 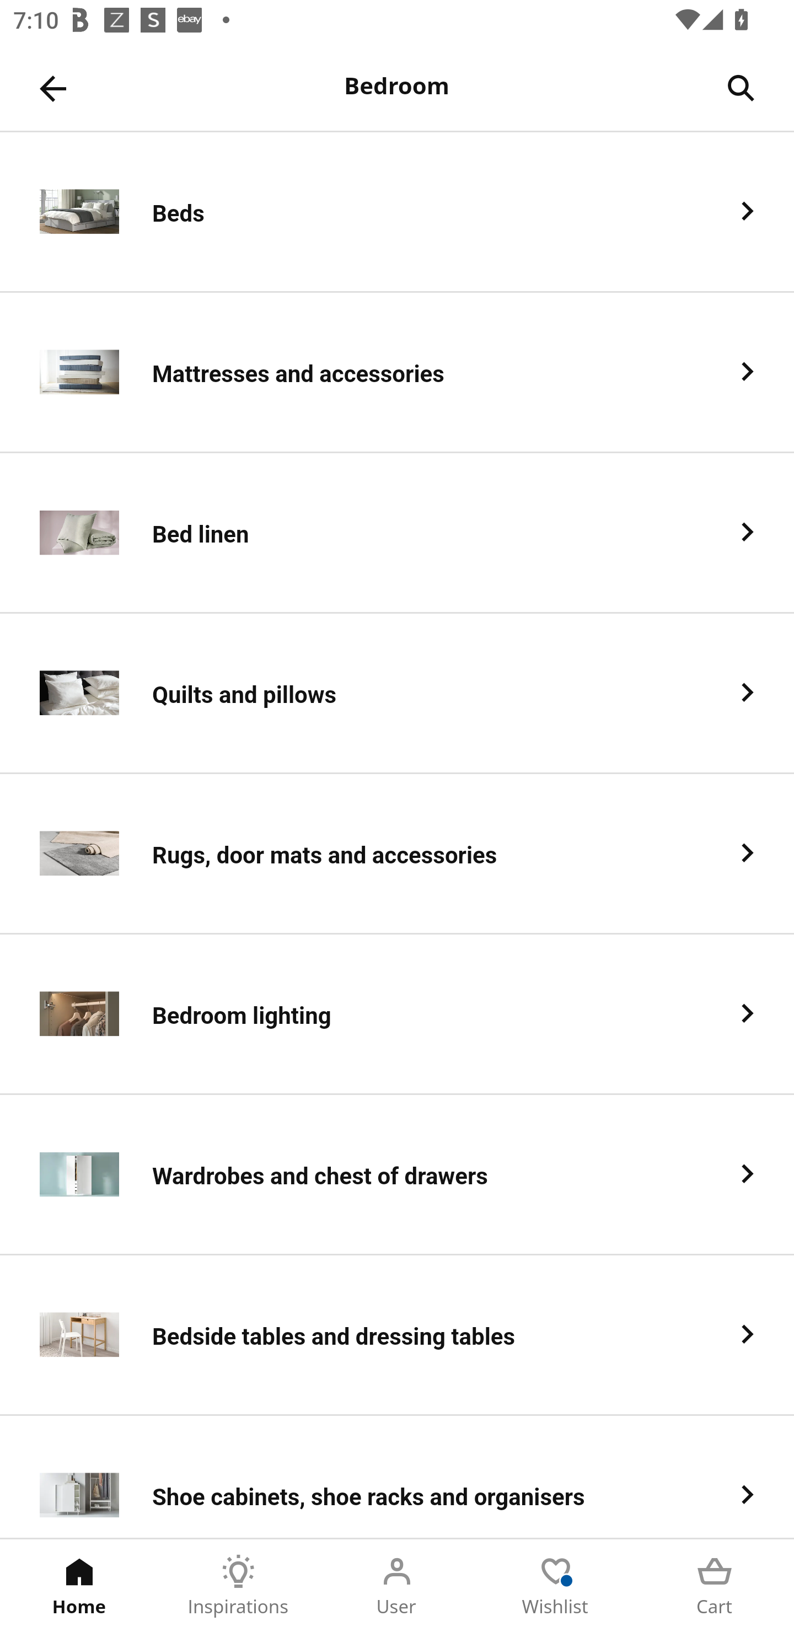 What do you see at coordinates (397, 1335) in the screenshot?
I see `Bedside tables and dressing tables` at bounding box center [397, 1335].